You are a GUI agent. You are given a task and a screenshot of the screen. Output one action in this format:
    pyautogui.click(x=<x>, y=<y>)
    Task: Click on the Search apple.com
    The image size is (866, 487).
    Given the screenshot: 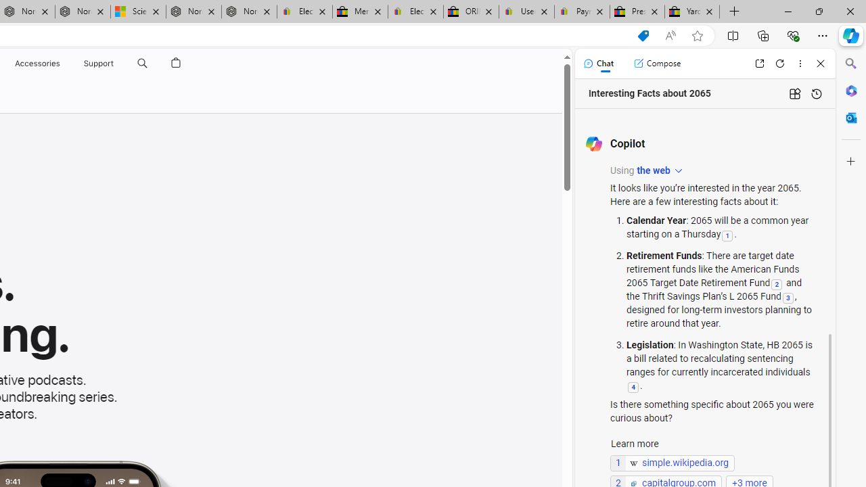 What is the action you would take?
    pyautogui.click(x=142, y=64)
    